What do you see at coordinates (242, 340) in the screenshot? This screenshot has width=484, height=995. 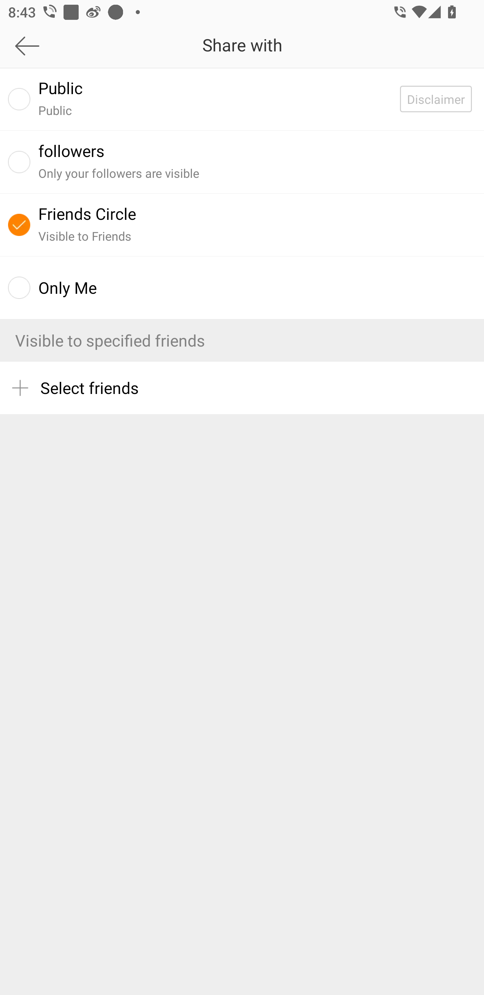 I see `Visible to specified friends` at bounding box center [242, 340].